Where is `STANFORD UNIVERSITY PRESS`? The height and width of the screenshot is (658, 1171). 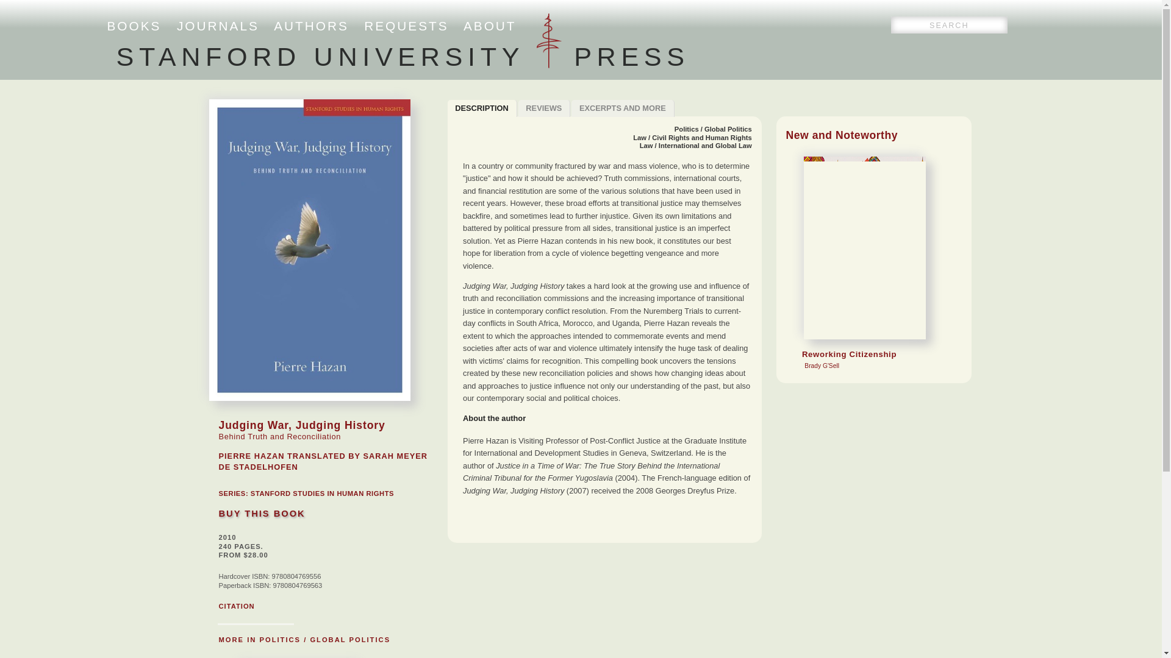 STANFORD UNIVERSITY PRESS is located at coordinates (406, 26).